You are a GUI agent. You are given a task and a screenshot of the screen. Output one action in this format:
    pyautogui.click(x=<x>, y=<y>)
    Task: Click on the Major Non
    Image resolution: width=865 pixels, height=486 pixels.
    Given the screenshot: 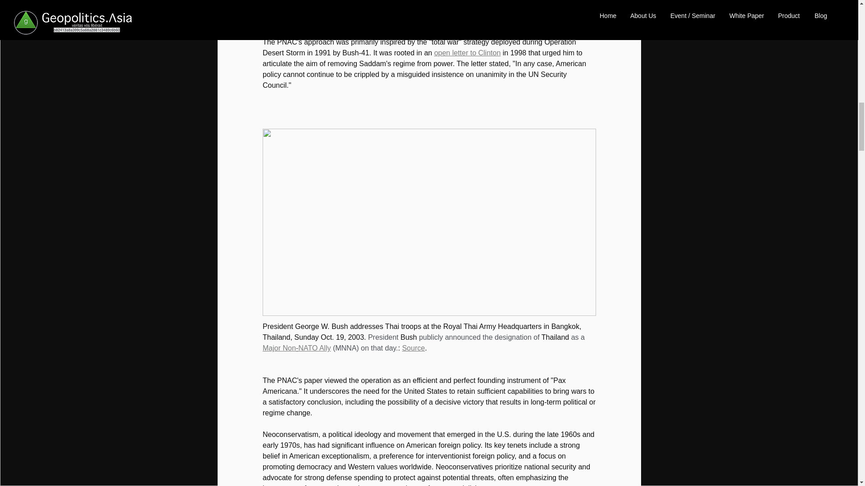 What is the action you would take?
    pyautogui.click(x=278, y=347)
    